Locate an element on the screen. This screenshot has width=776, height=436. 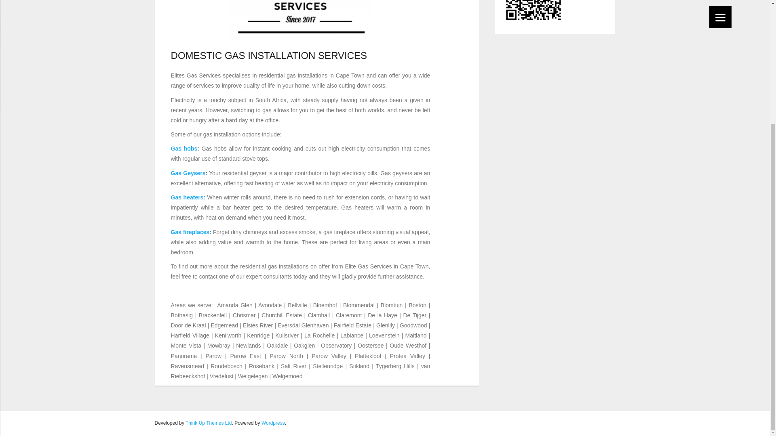
Gas Geysers is located at coordinates (188, 173).